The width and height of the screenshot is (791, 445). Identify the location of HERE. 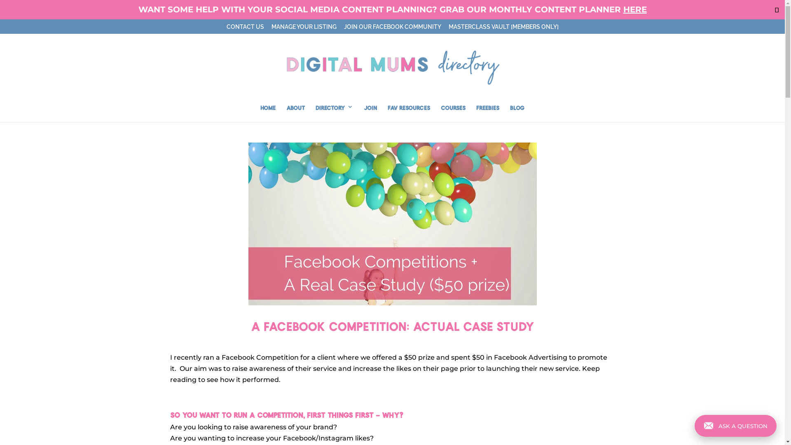
(634, 9).